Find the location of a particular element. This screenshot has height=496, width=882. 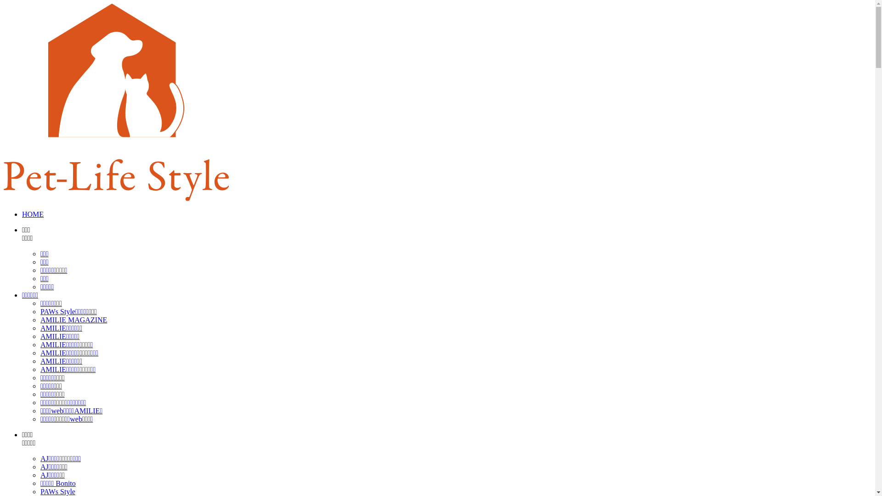

AMILIE MAGAZINE is located at coordinates (73, 320).